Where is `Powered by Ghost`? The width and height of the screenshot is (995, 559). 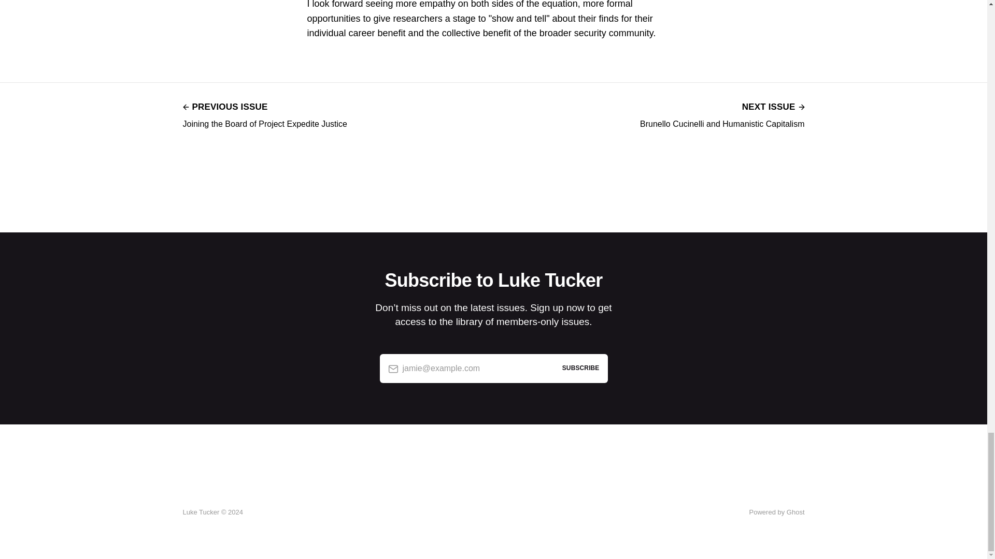
Powered by Ghost is located at coordinates (264, 114).